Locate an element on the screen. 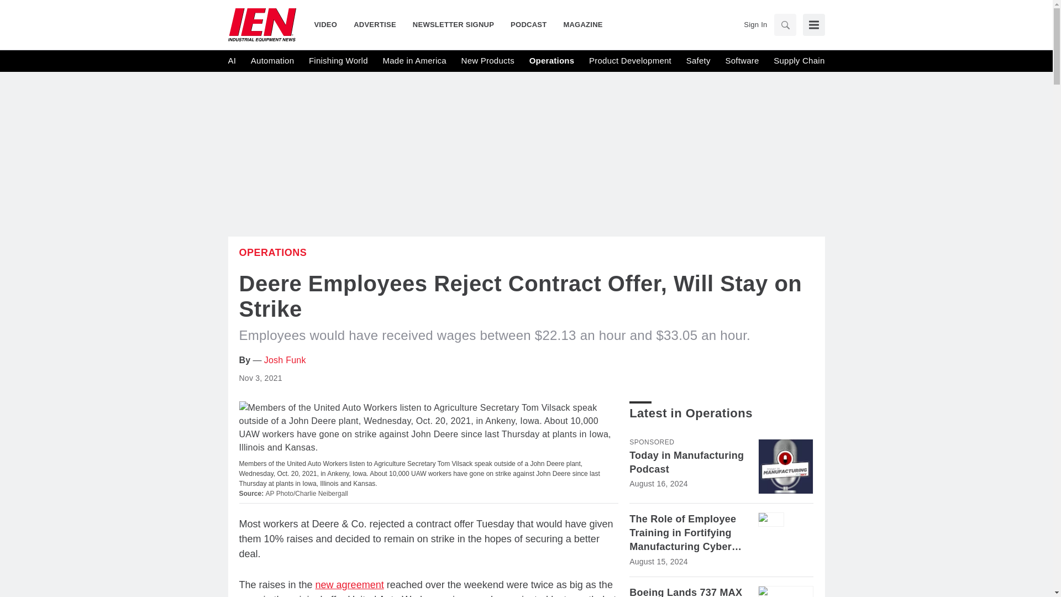 This screenshot has width=1061, height=597. Safety is located at coordinates (698, 61).